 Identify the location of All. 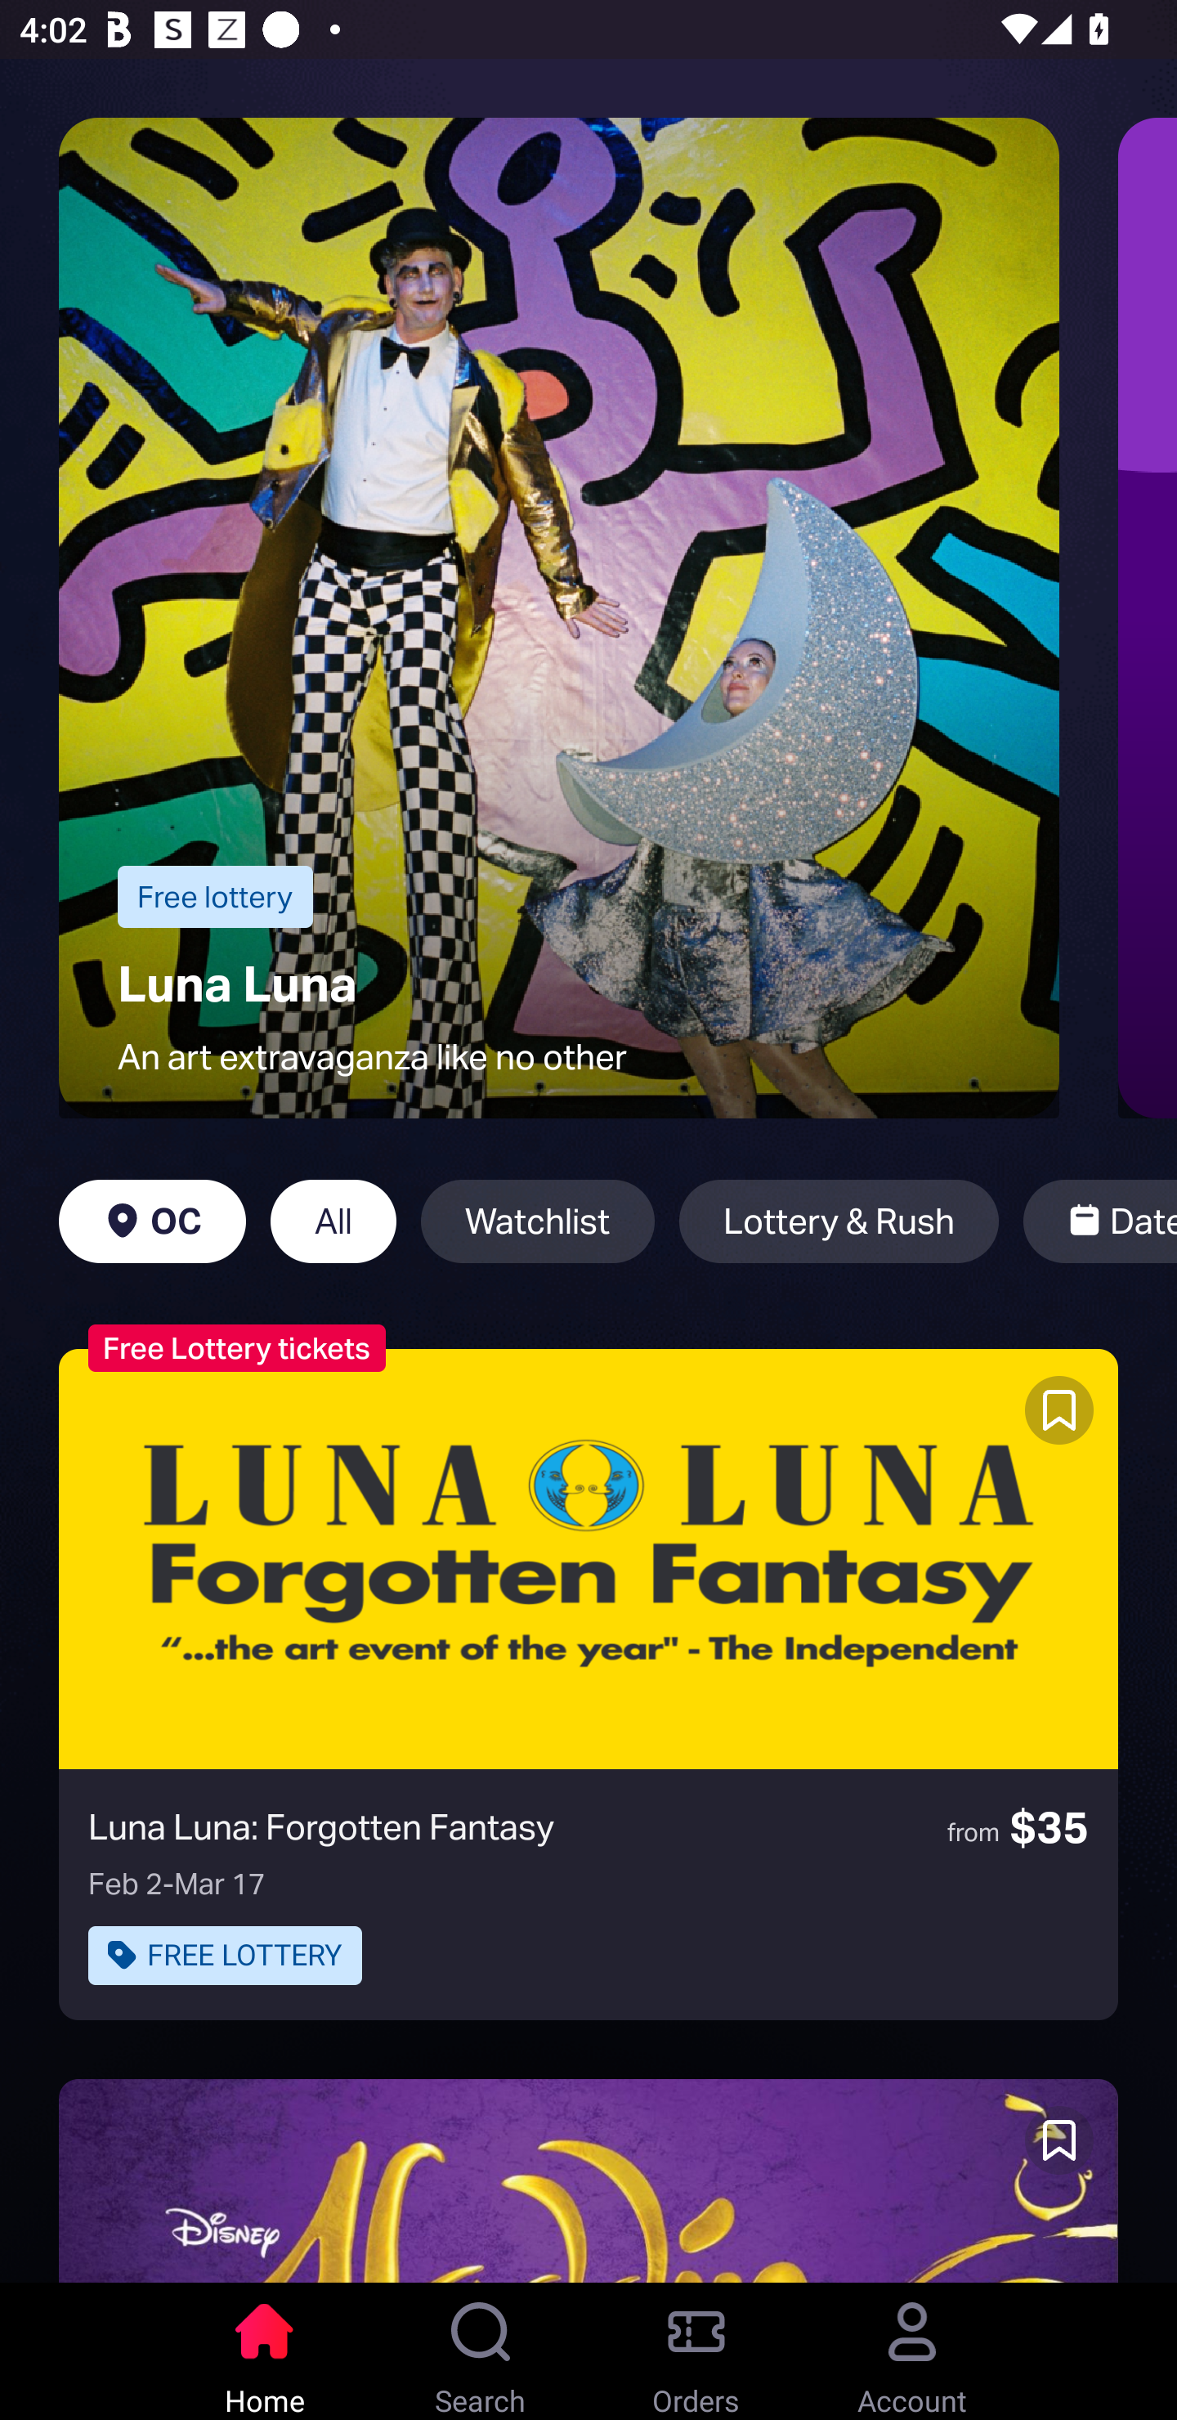
(333, 1221).